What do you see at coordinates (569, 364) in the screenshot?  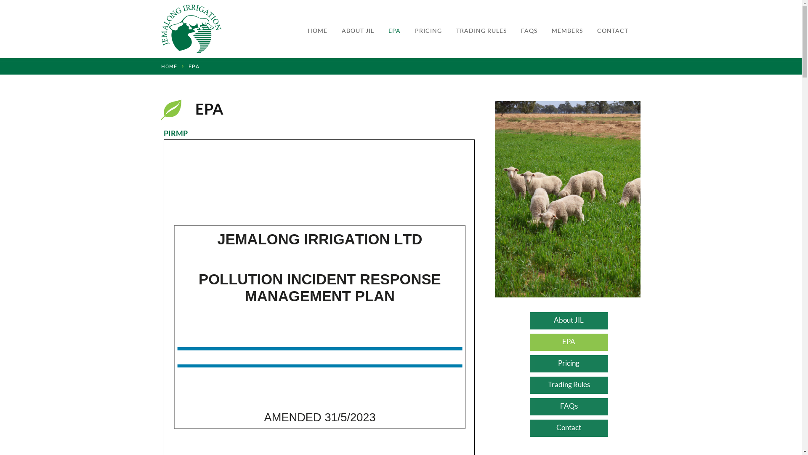 I see `Pricing` at bounding box center [569, 364].